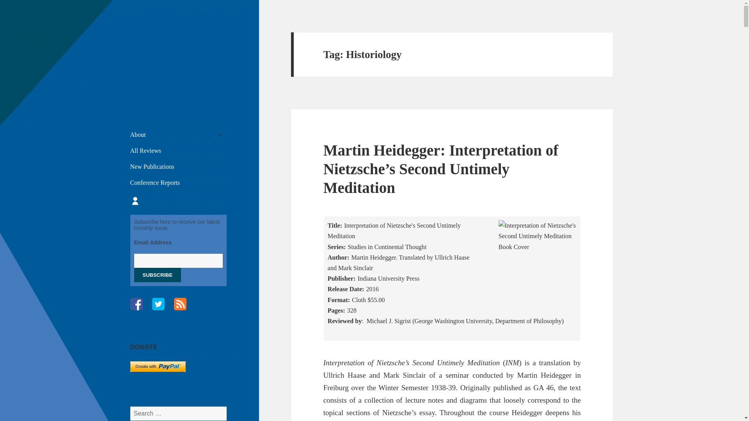 This screenshot has width=749, height=421. I want to click on New Publications, so click(179, 167).